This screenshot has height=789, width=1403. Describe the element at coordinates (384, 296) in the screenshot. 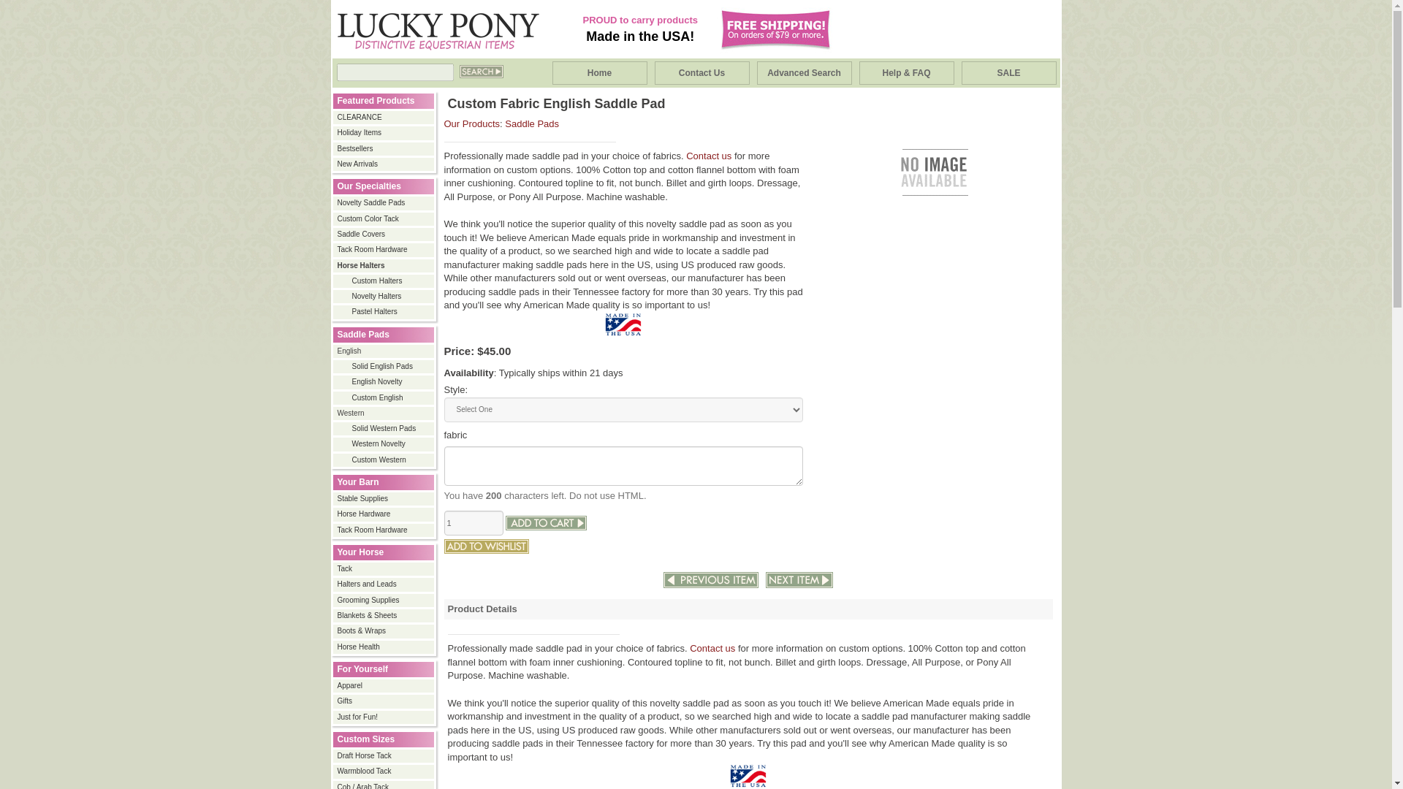

I see `Novelty Halters` at that location.